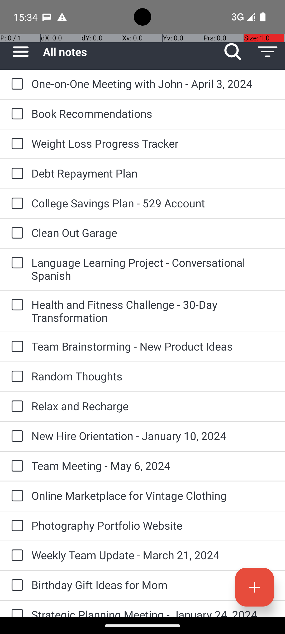 Image resolution: width=285 pixels, height=634 pixels. Describe the element at coordinates (153, 376) in the screenshot. I see `Random Thoughts` at that location.